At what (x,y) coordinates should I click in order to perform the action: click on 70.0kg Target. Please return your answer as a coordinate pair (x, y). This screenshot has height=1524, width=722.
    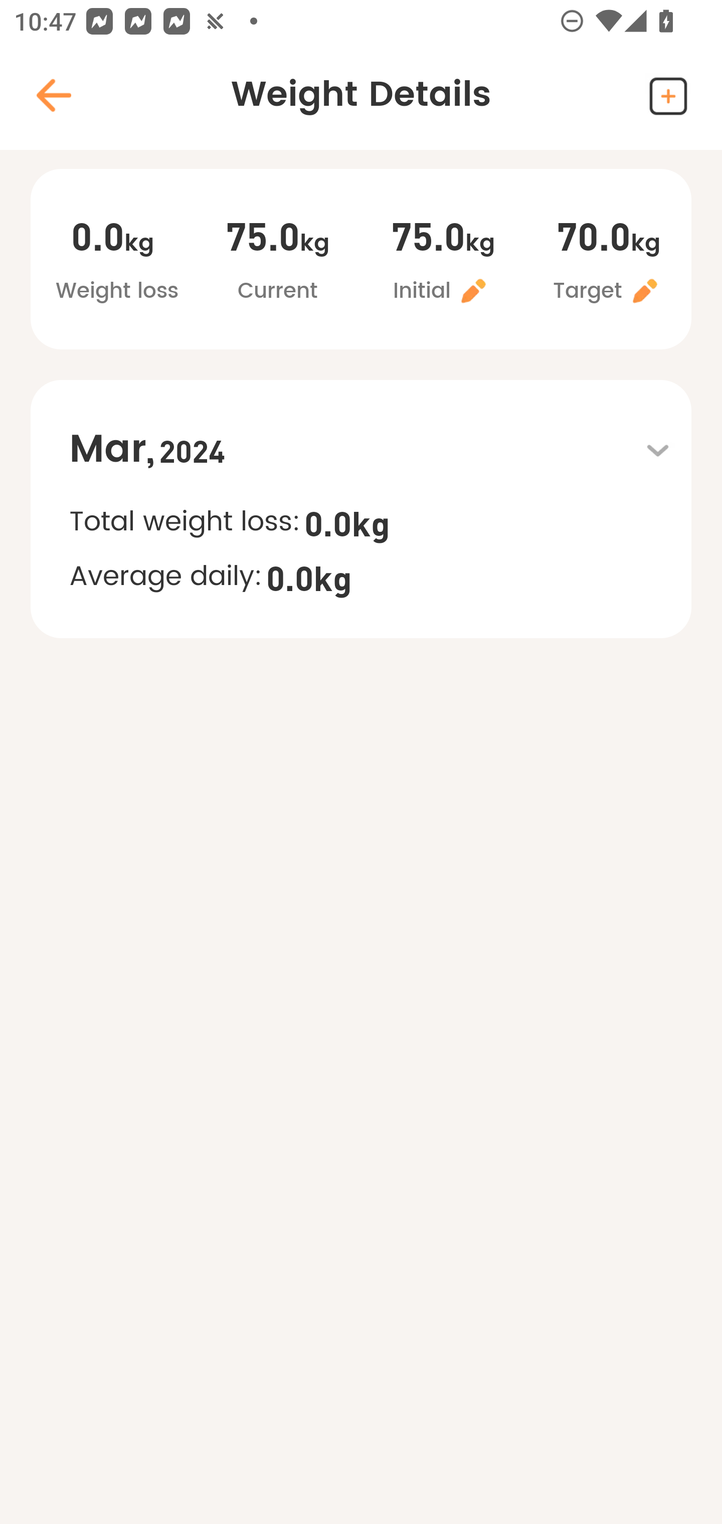
    Looking at the image, I should click on (609, 261).